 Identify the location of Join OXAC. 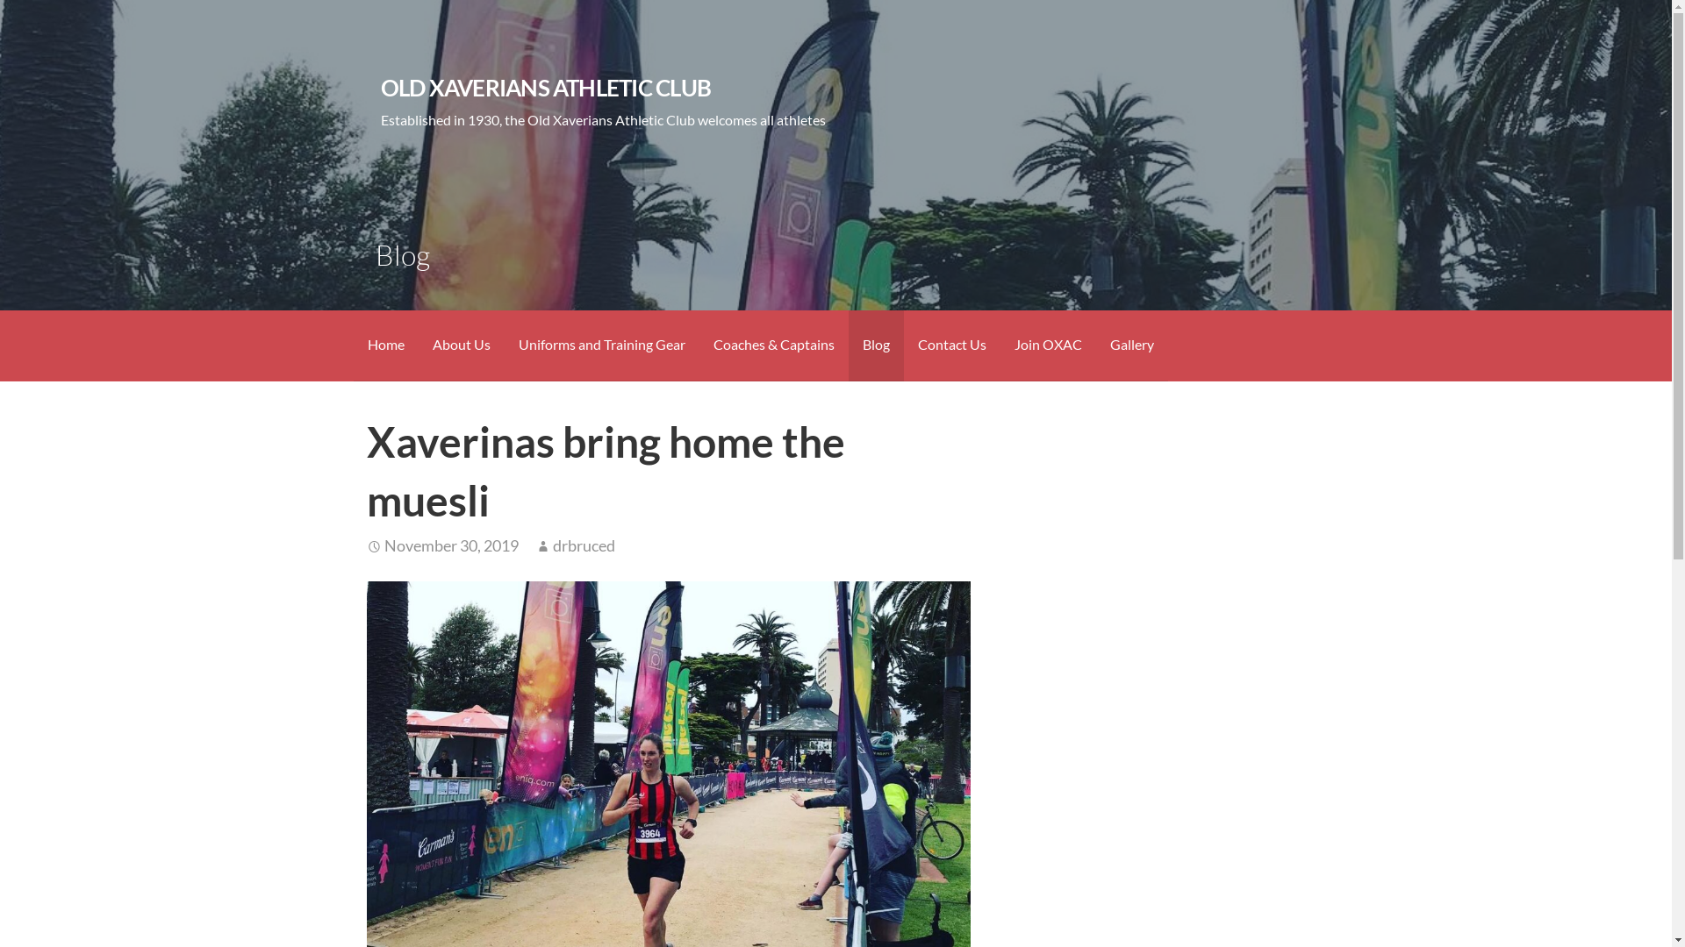
(1048, 345).